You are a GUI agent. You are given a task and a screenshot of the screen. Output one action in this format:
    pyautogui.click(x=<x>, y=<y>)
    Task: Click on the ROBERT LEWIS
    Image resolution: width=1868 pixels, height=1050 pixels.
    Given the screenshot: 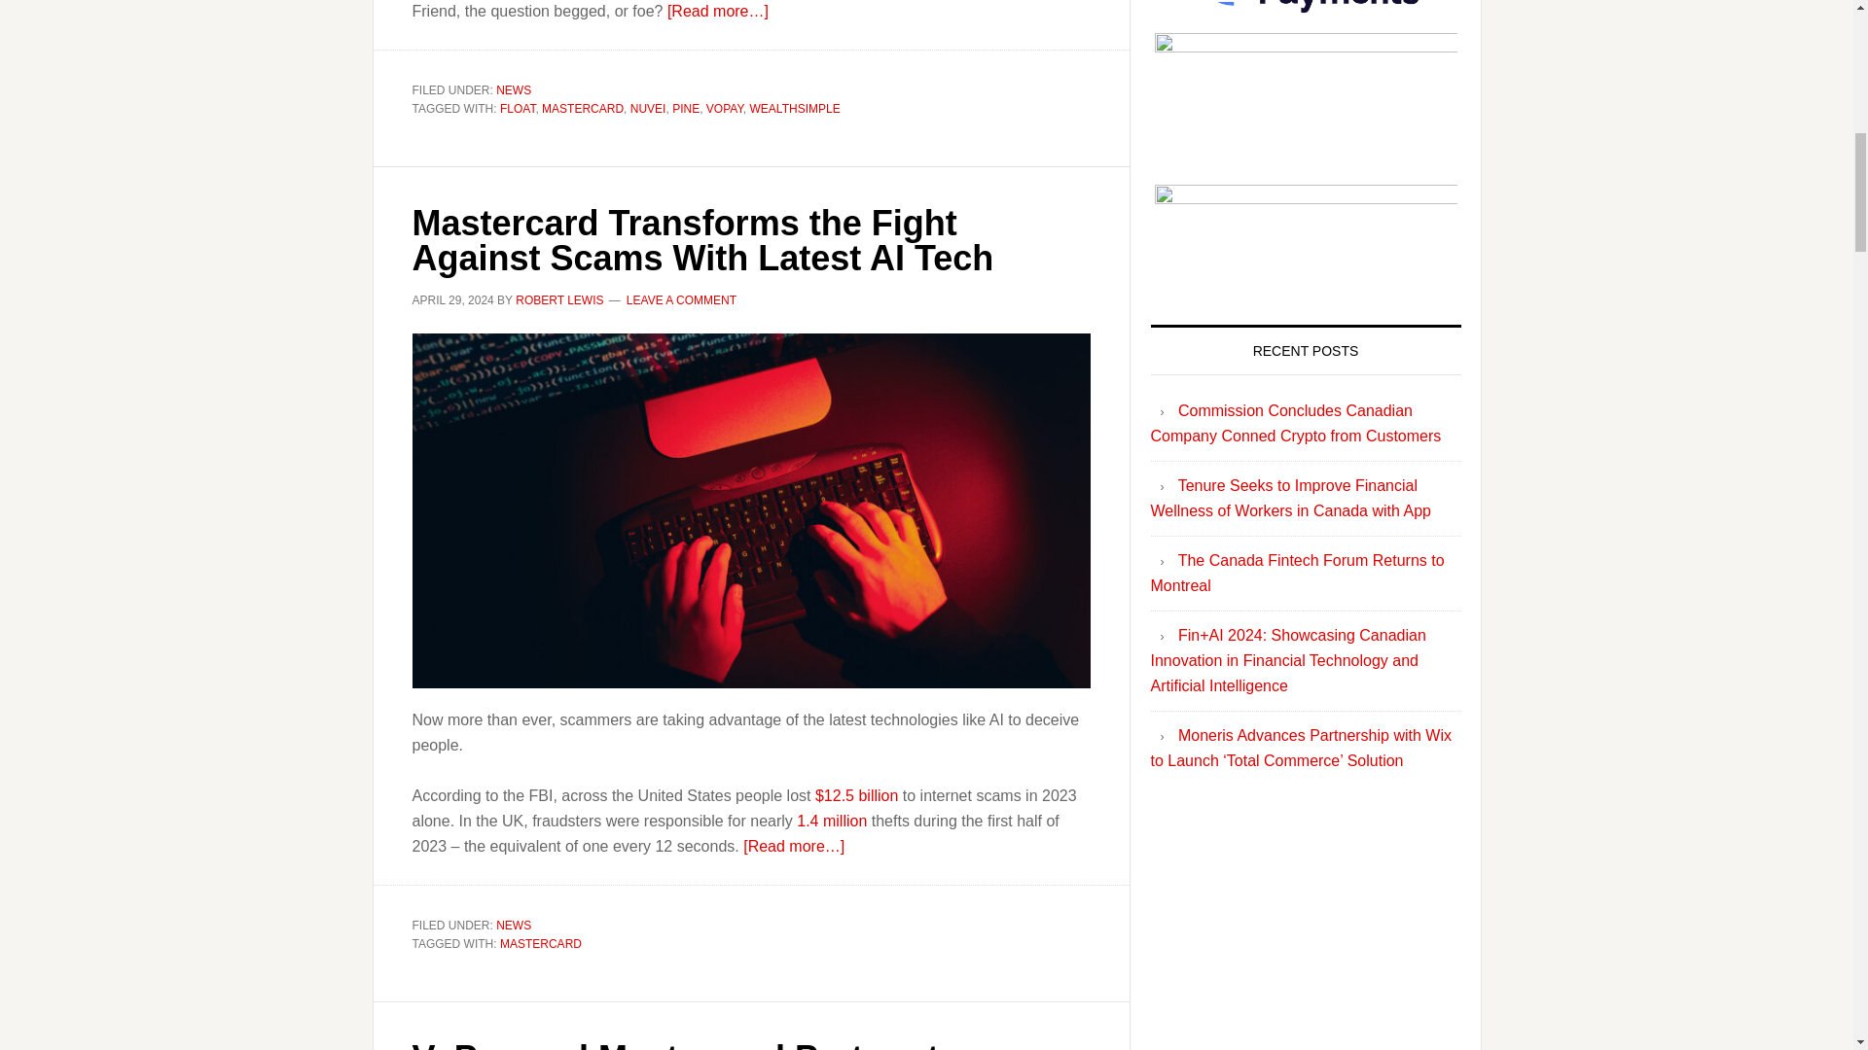 What is the action you would take?
    pyautogui.click(x=558, y=300)
    